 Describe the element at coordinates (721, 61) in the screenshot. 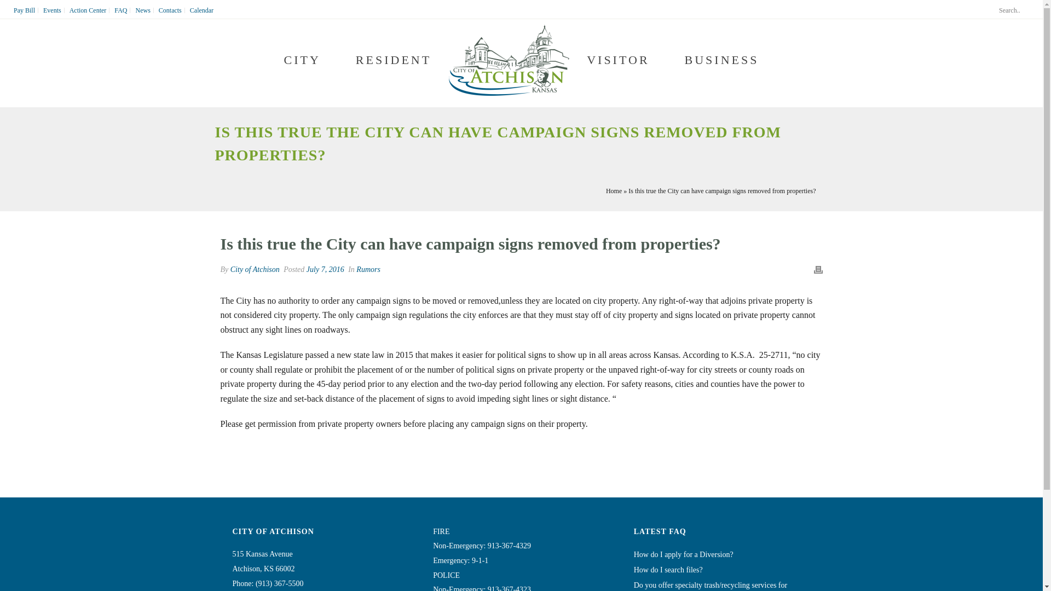

I see `BUSINESS` at that location.